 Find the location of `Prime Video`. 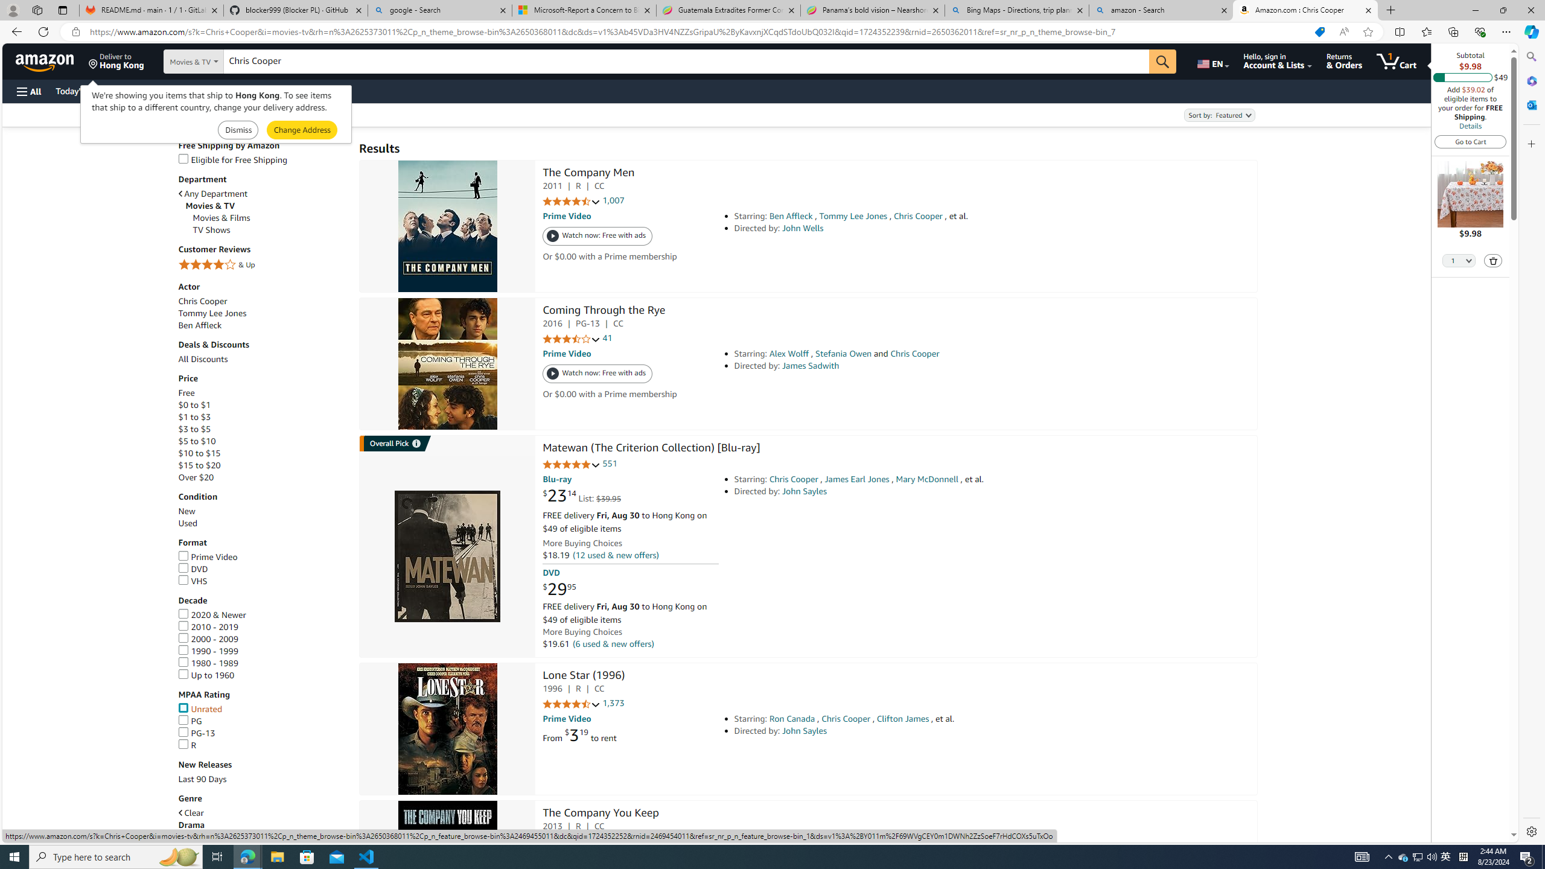

Prime Video is located at coordinates (208, 556).